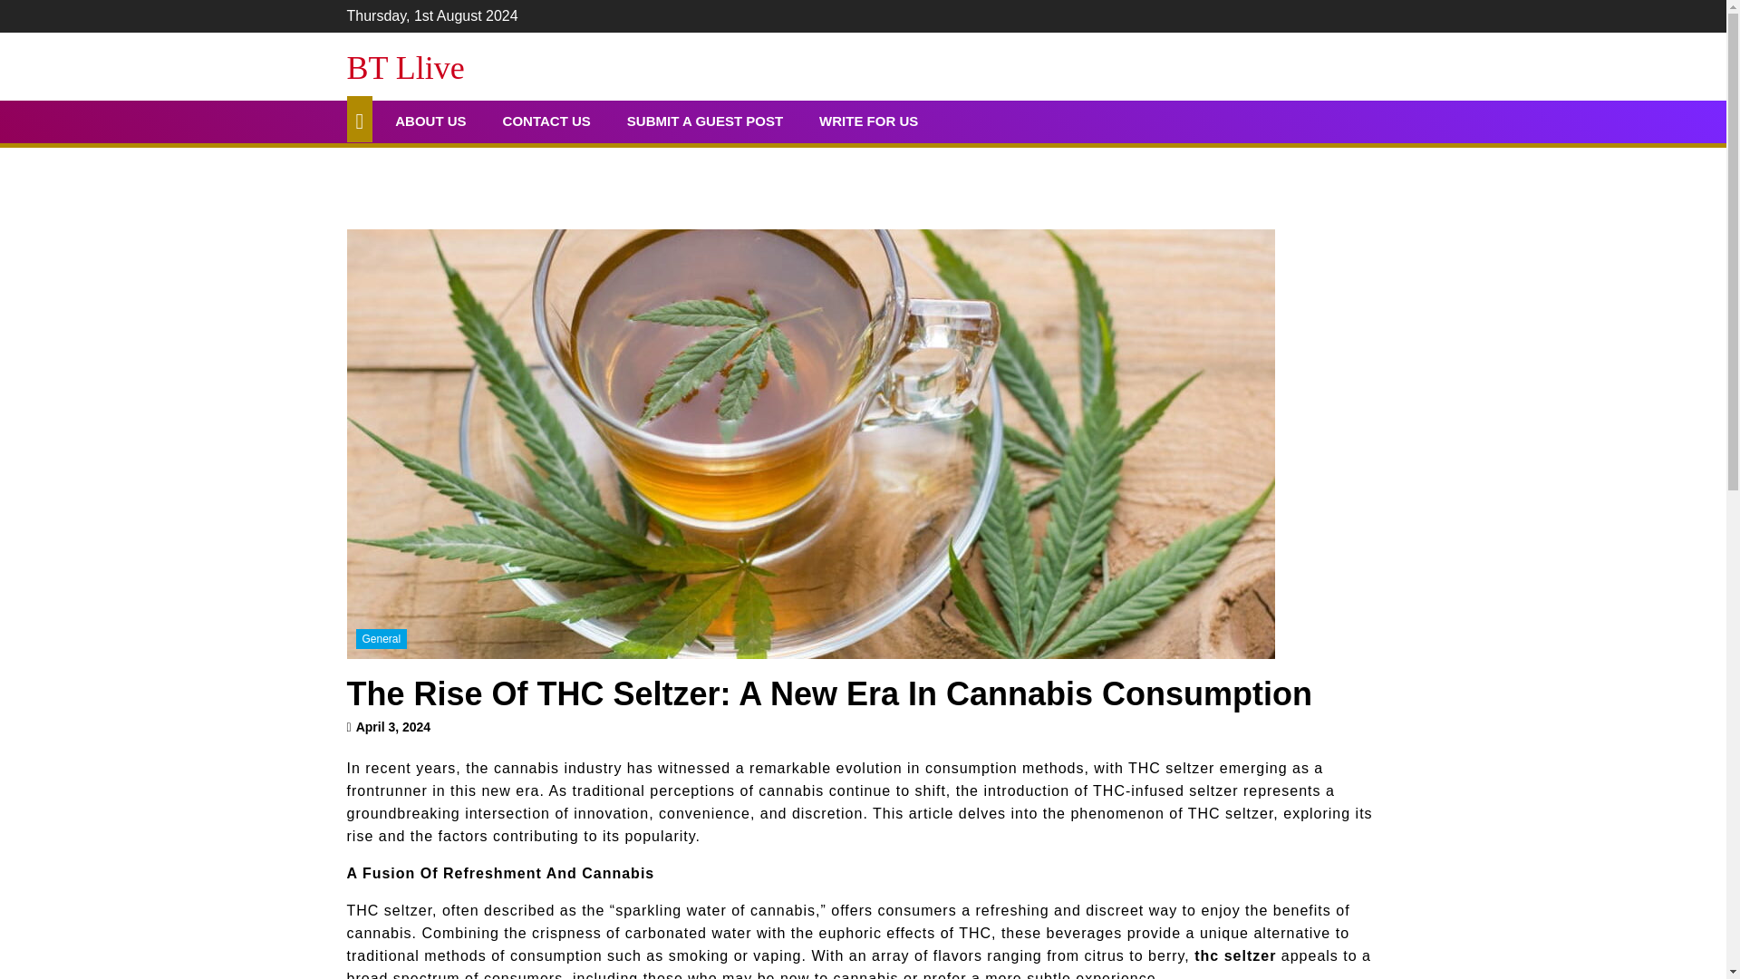 The height and width of the screenshot is (979, 1740). Describe the element at coordinates (381, 639) in the screenshot. I see `General` at that location.